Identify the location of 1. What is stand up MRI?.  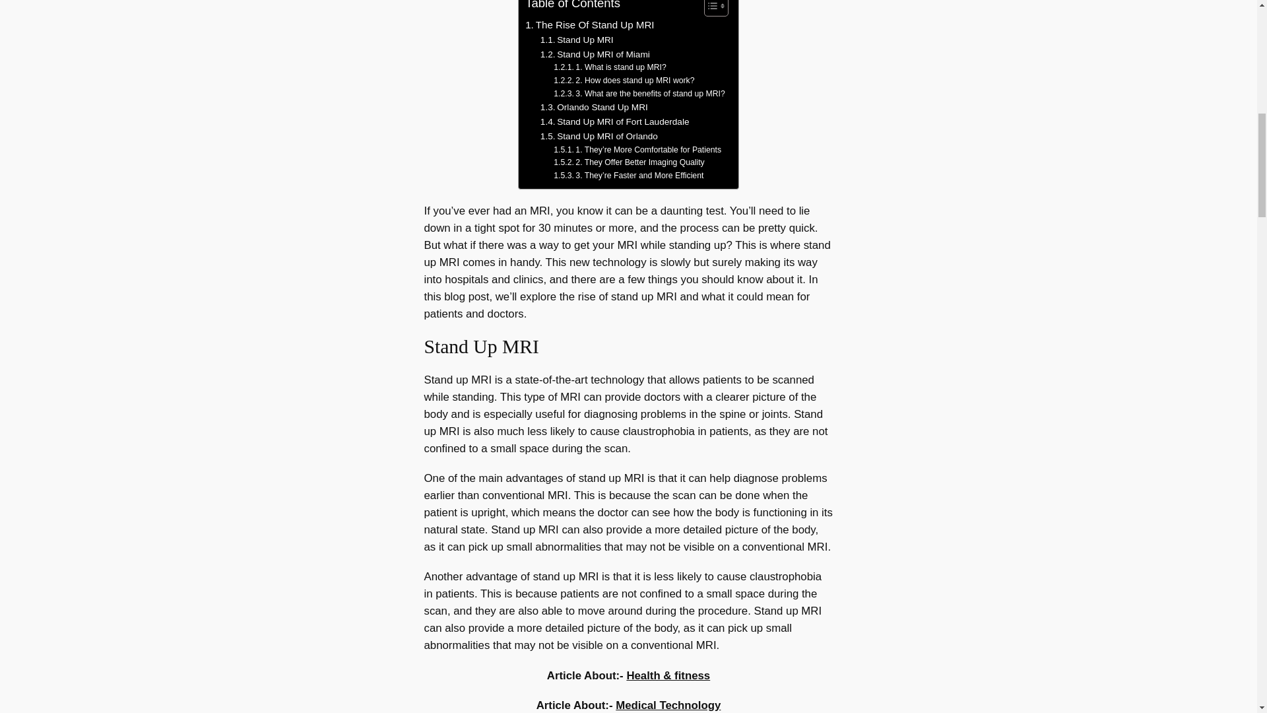
(610, 67).